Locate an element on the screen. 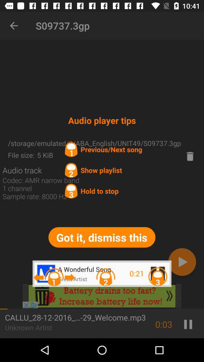 The width and height of the screenshot is (204, 362). advertisement is located at coordinates (102, 296).